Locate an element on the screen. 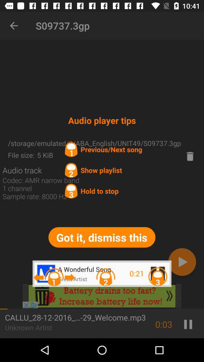 The width and height of the screenshot is (204, 362). advertisement is located at coordinates (102, 296).